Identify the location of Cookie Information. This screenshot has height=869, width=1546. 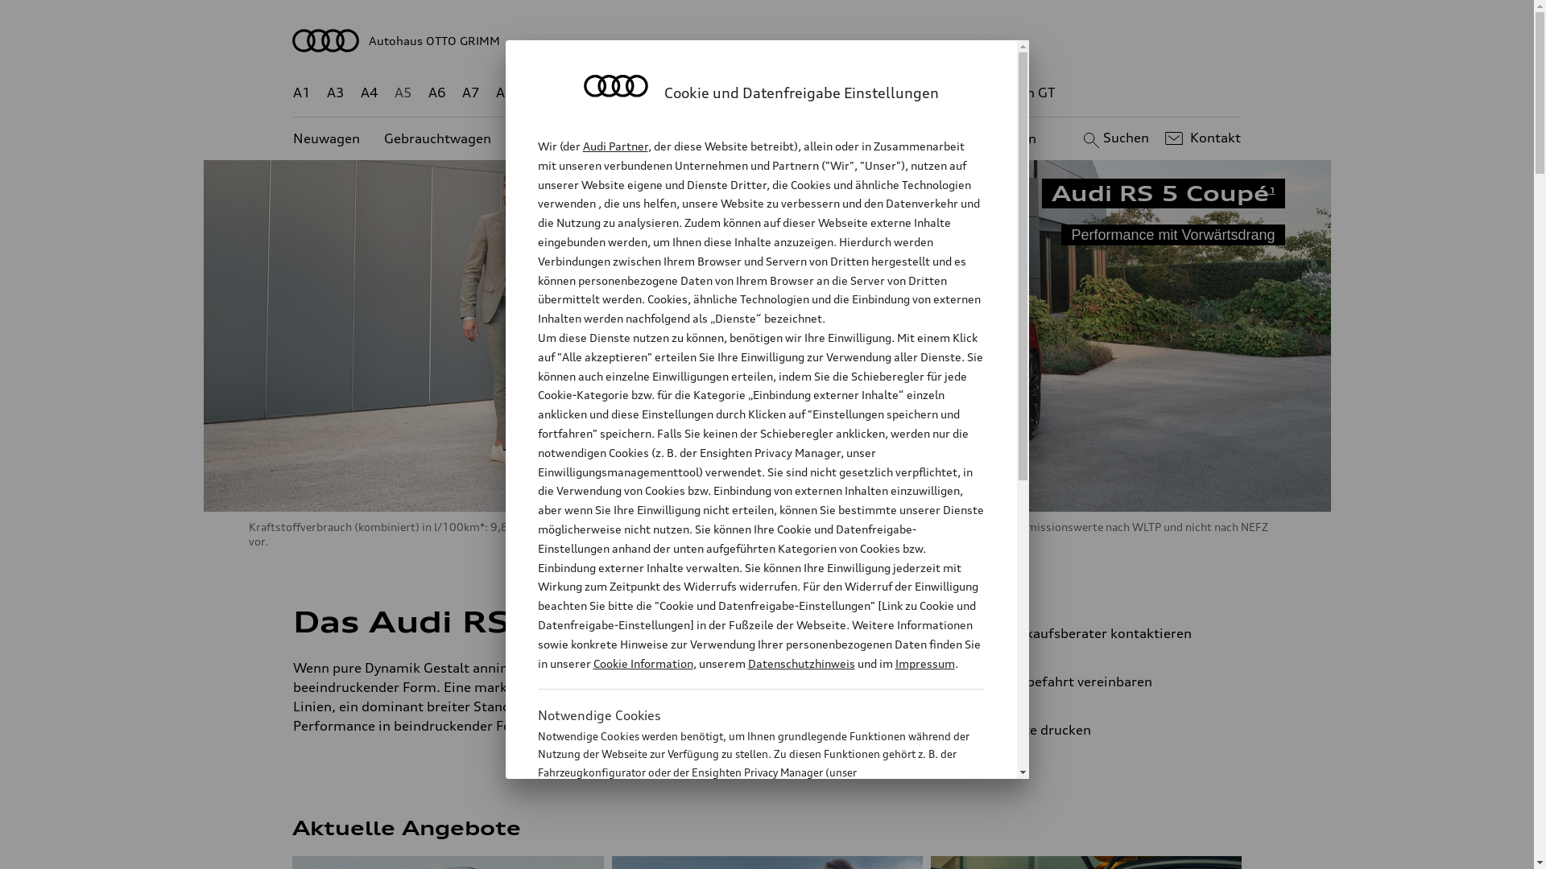
(643, 663).